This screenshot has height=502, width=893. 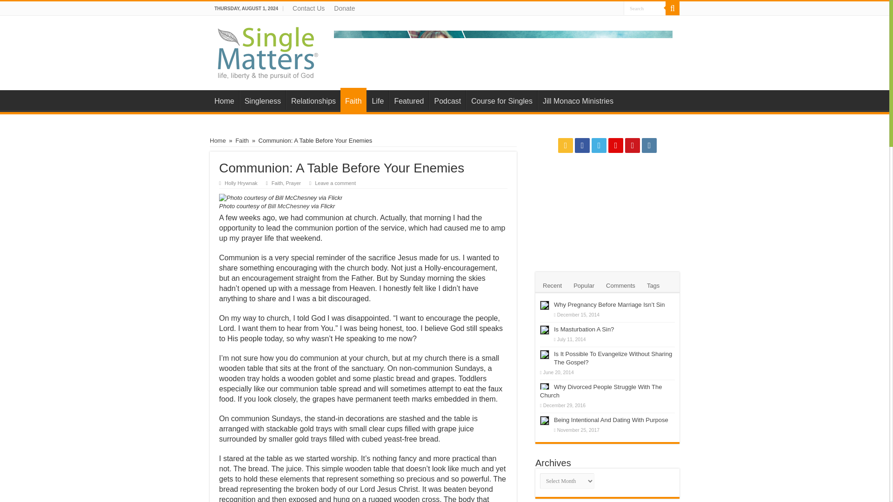 What do you see at coordinates (224, 100) in the screenshot?
I see `Home` at bounding box center [224, 100].